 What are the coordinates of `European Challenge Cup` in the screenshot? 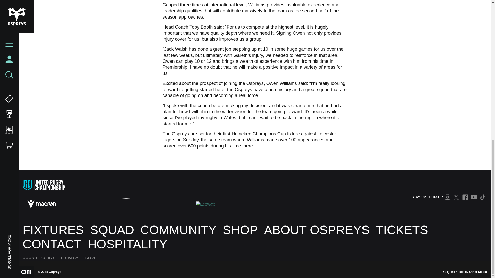 It's located at (90, 185).